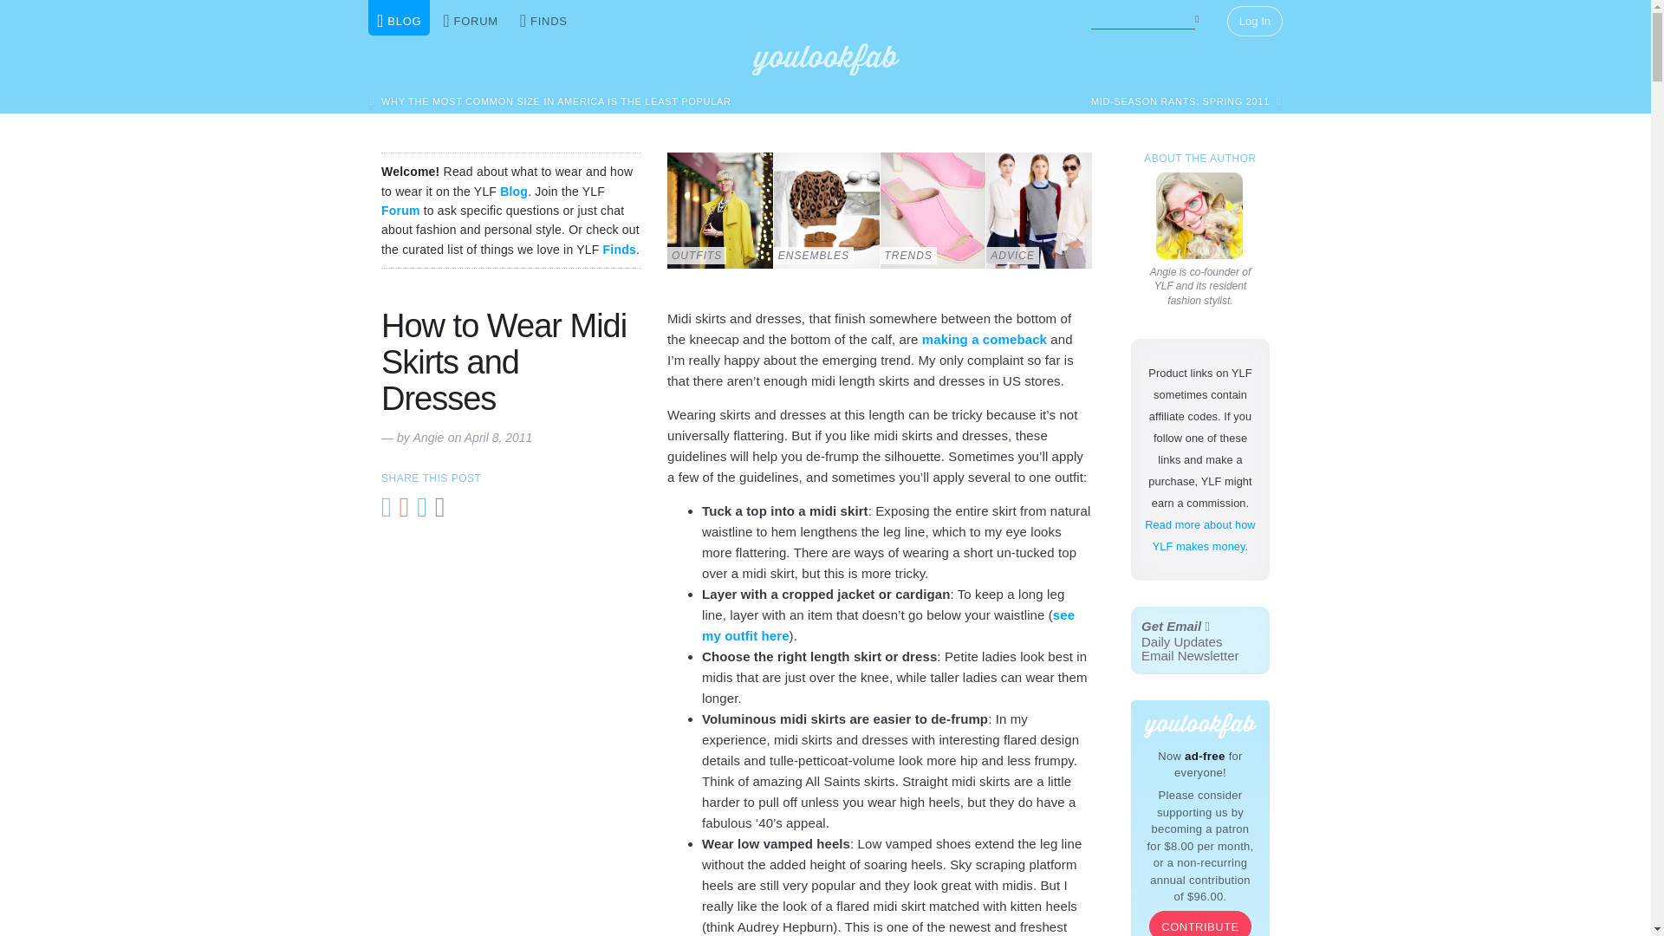 Image resolution: width=1664 pixels, height=936 pixels. I want to click on CONTRIBUTE, so click(1199, 923).